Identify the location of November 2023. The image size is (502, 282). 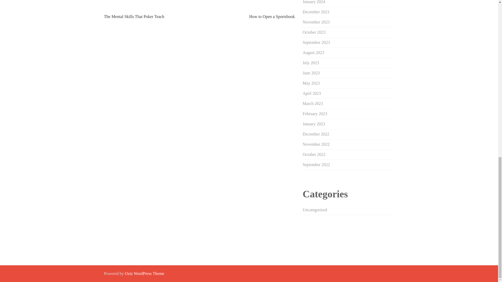
(316, 22).